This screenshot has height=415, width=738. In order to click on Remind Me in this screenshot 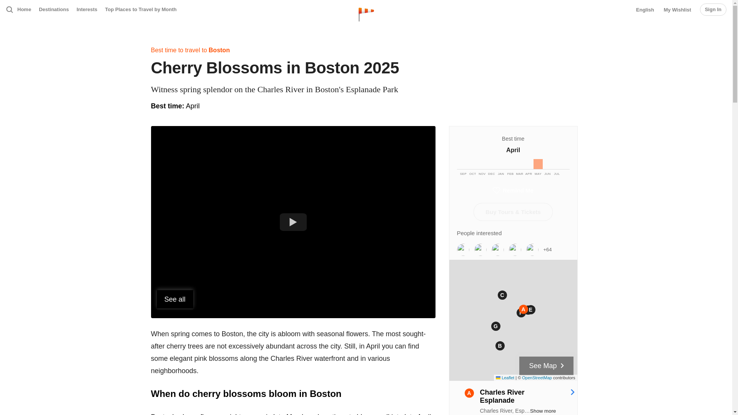, I will do `click(513, 191)`.